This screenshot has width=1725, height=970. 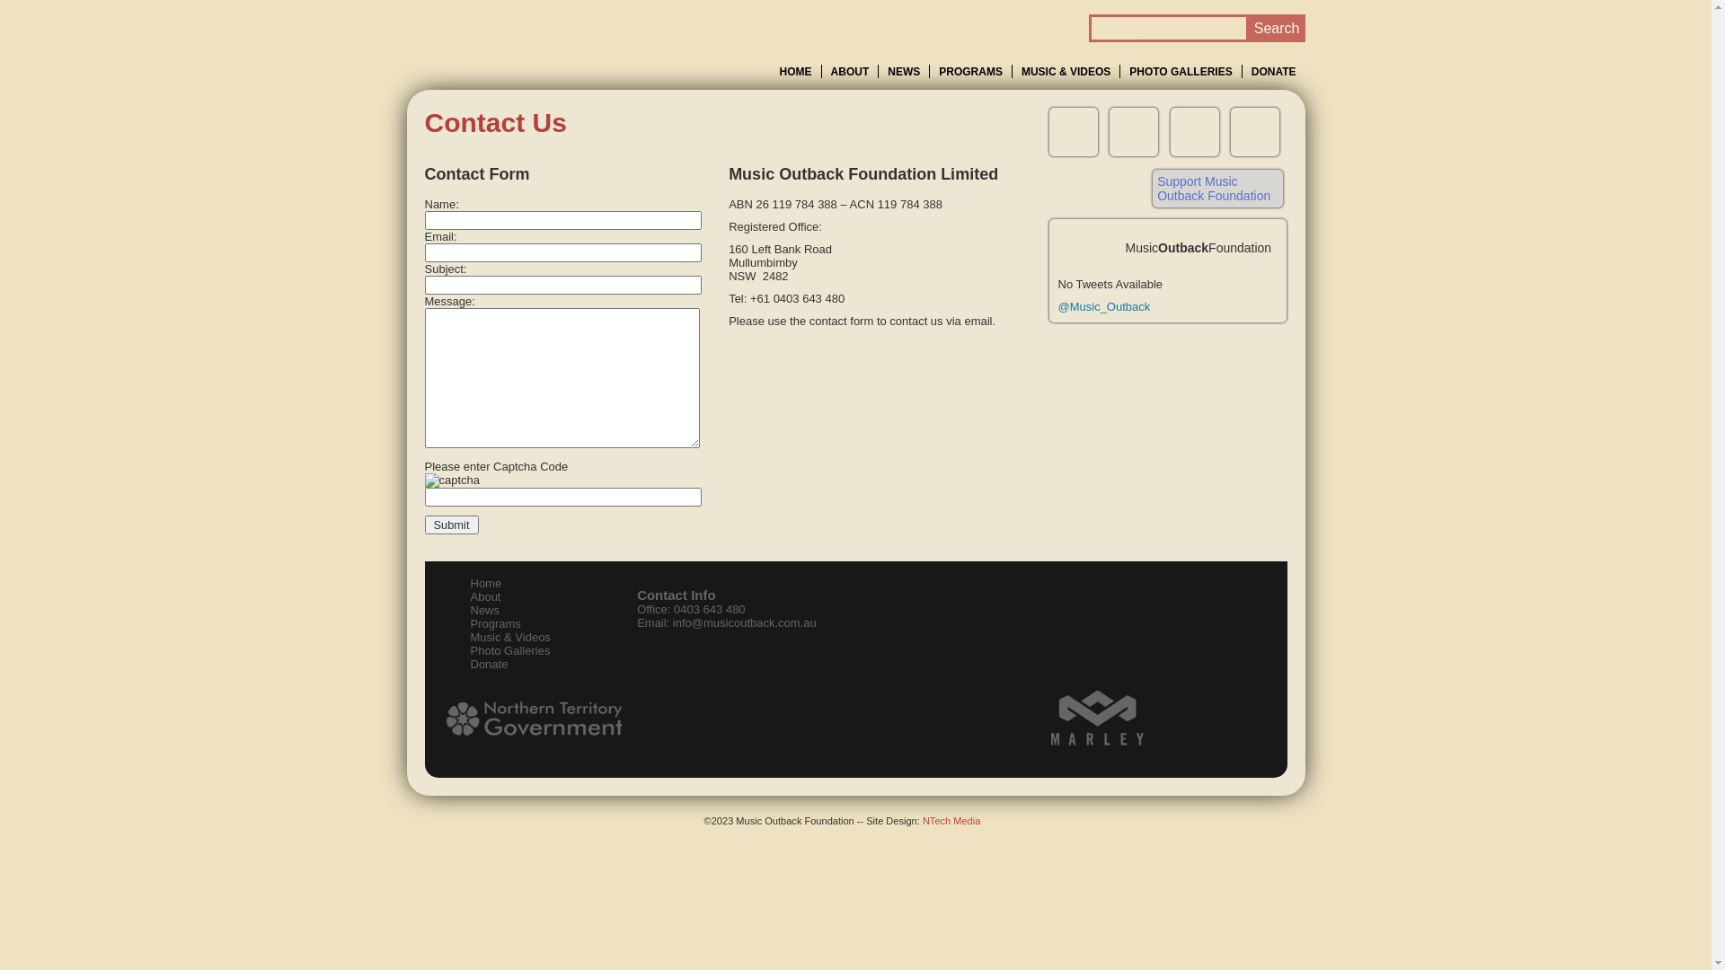 What do you see at coordinates (451, 525) in the screenshot?
I see `Submit` at bounding box center [451, 525].